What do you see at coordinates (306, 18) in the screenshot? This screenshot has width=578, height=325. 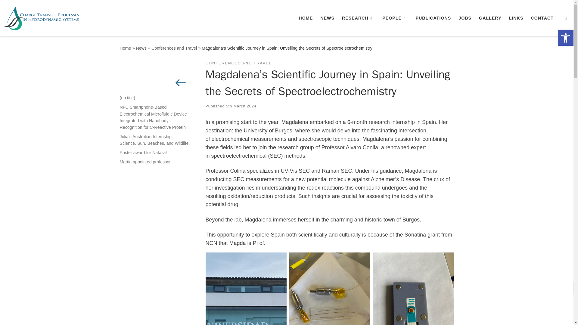 I see `HOME` at bounding box center [306, 18].